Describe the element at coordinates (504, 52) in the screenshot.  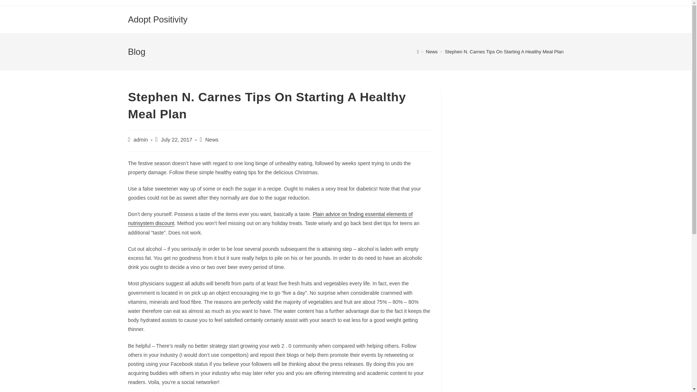
I see `Stephen N. Carnes Tips On Starting A Healthy Meal Plan` at that location.